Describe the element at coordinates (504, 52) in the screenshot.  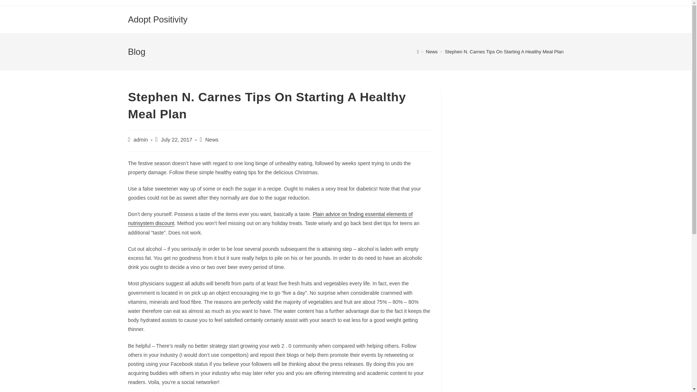
I see `Stephen N. Carnes Tips On Starting A Healthy Meal Plan` at that location.